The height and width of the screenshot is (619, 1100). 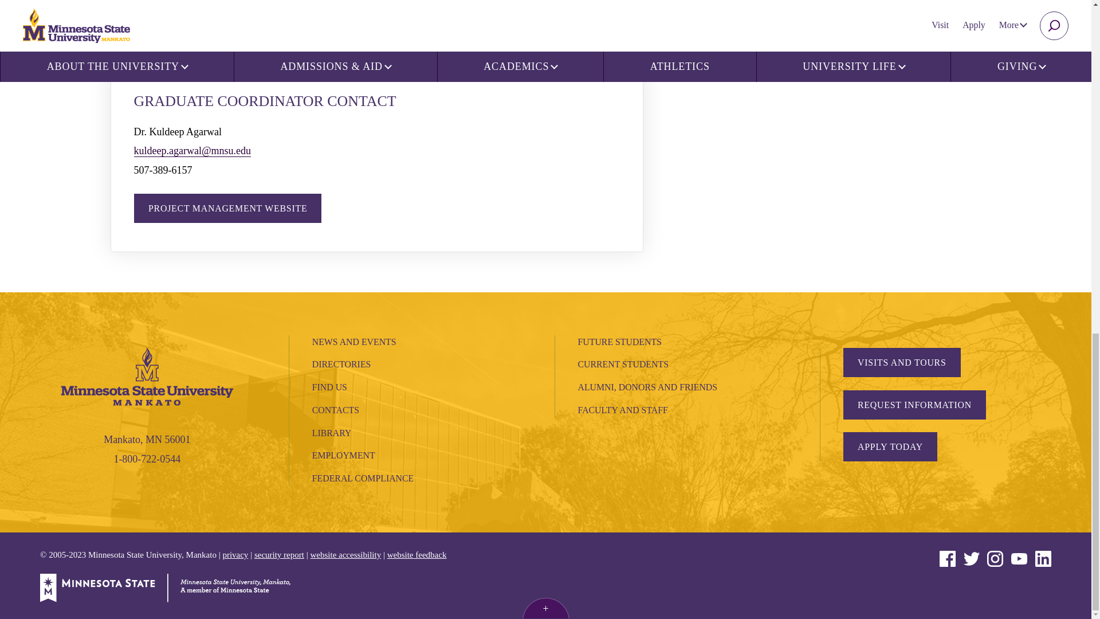 What do you see at coordinates (914, 405) in the screenshot?
I see `Request Information` at bounding box center [914, 405].